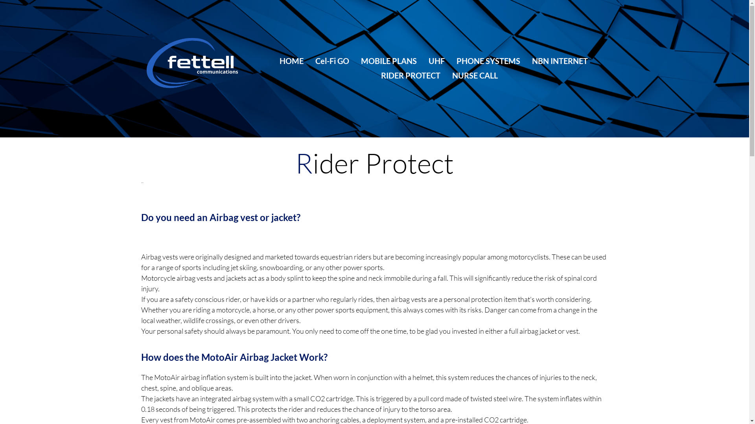 The width and height of the screenshot is (755, 424). Describe the element at coordinates (389, 61) in the screenshot. I see `MOBILE PLANS` at that location.